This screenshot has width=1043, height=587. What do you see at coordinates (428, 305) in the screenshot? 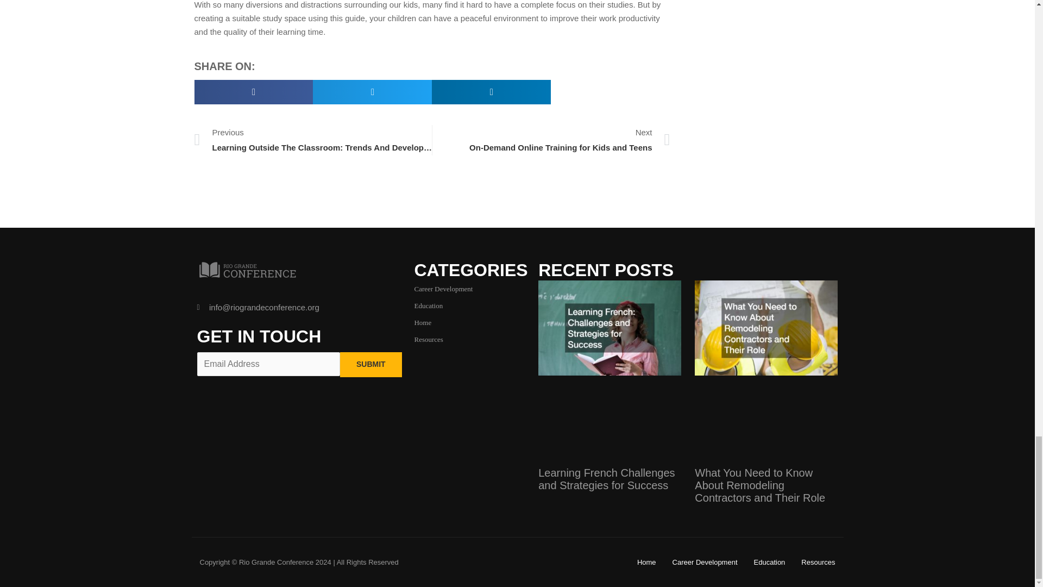
I see `Education` at bounding box center [428, 305].